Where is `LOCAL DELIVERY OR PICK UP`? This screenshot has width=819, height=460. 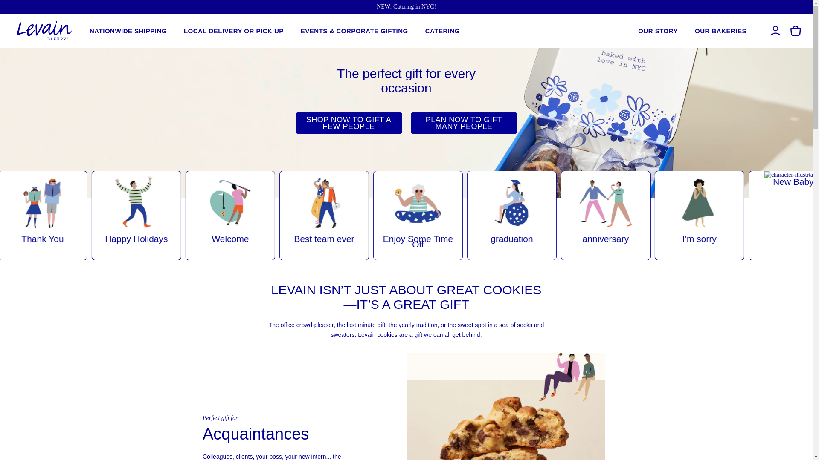
LOCAL DELIVERY OR PICK UP is located at coordinates (233, 30).